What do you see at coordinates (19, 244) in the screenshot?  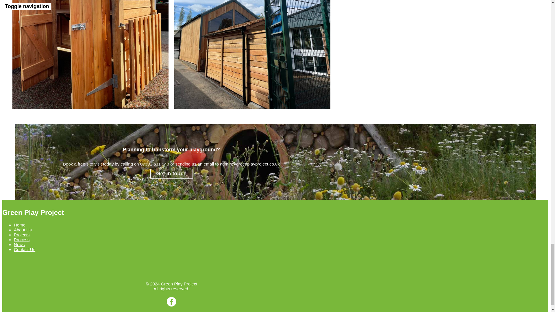 I see `News` at bounding box center [19, 244].